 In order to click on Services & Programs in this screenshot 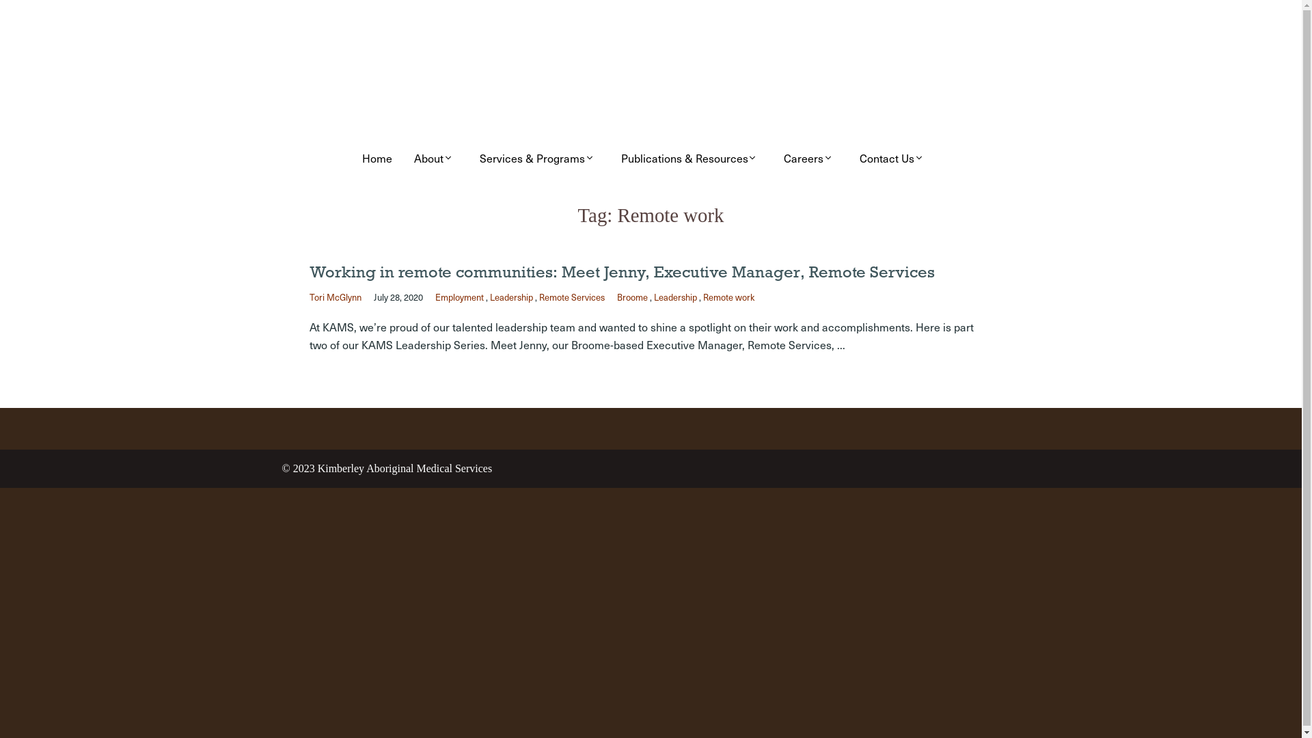, I will do `click(540, 158)`.